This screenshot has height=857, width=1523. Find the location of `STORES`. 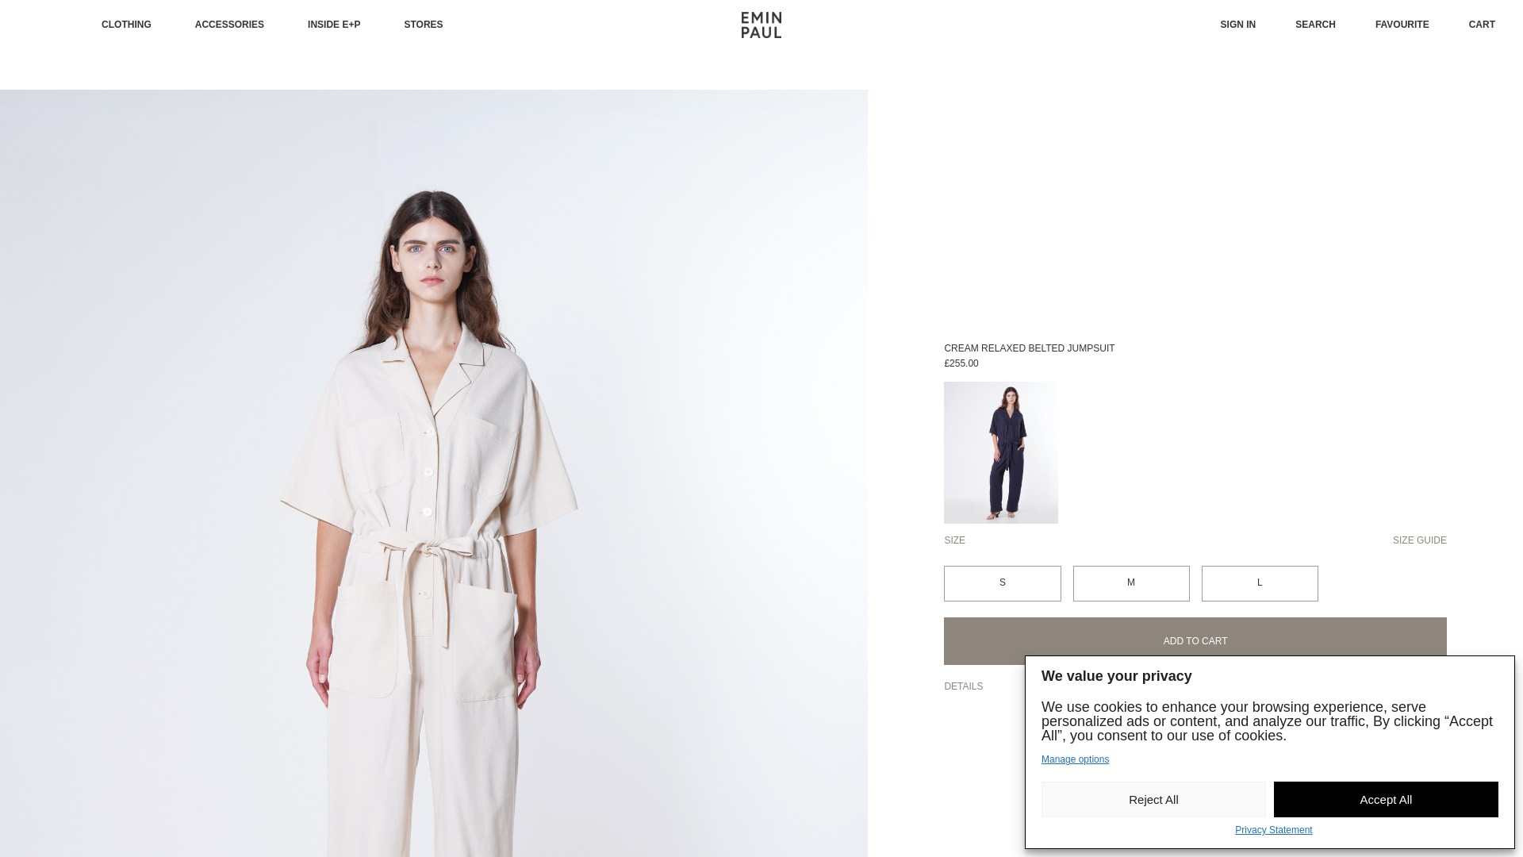

STORES is located at coordinates (423, 24).